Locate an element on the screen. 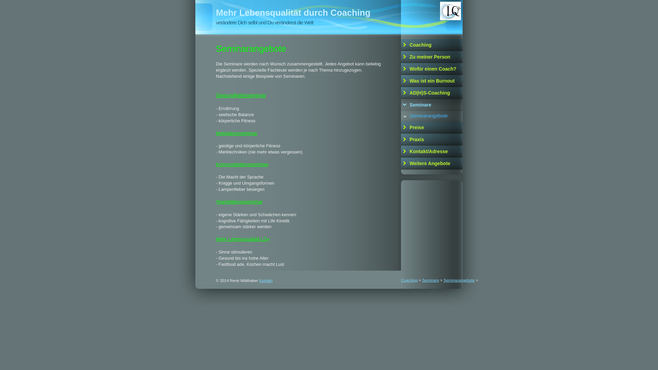 The image size is (658, 370). Seminarangebote is located at coordinates (432, 116).